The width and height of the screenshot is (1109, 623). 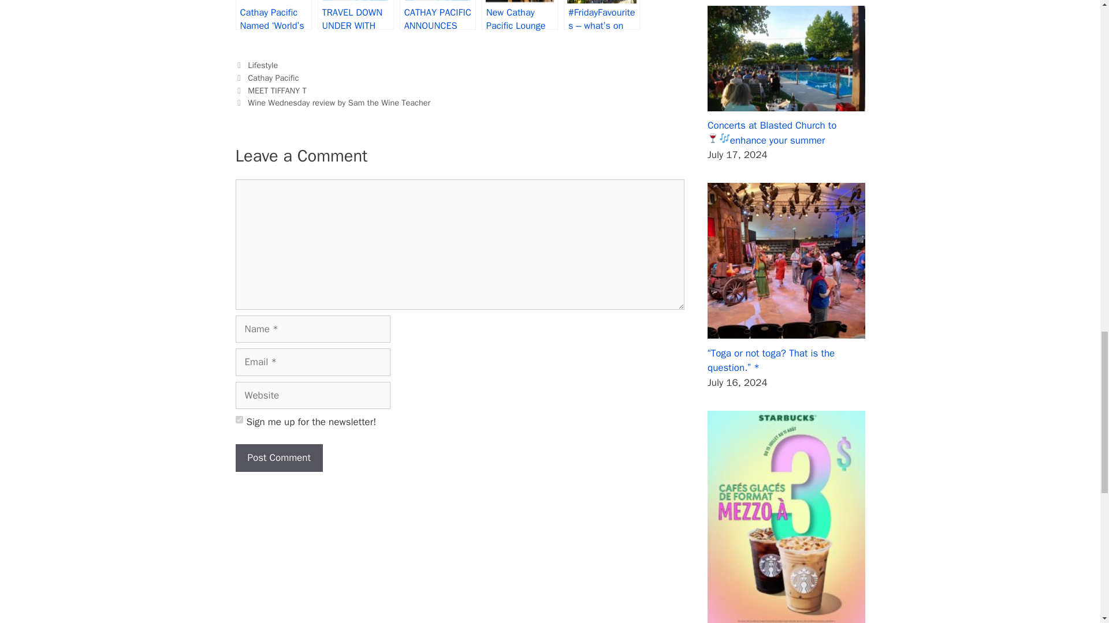 I want to click on TRAVEL DOWN UNDER WITH CATHAY PACIFIC AIRWAYS , so click(x=355, y=15).